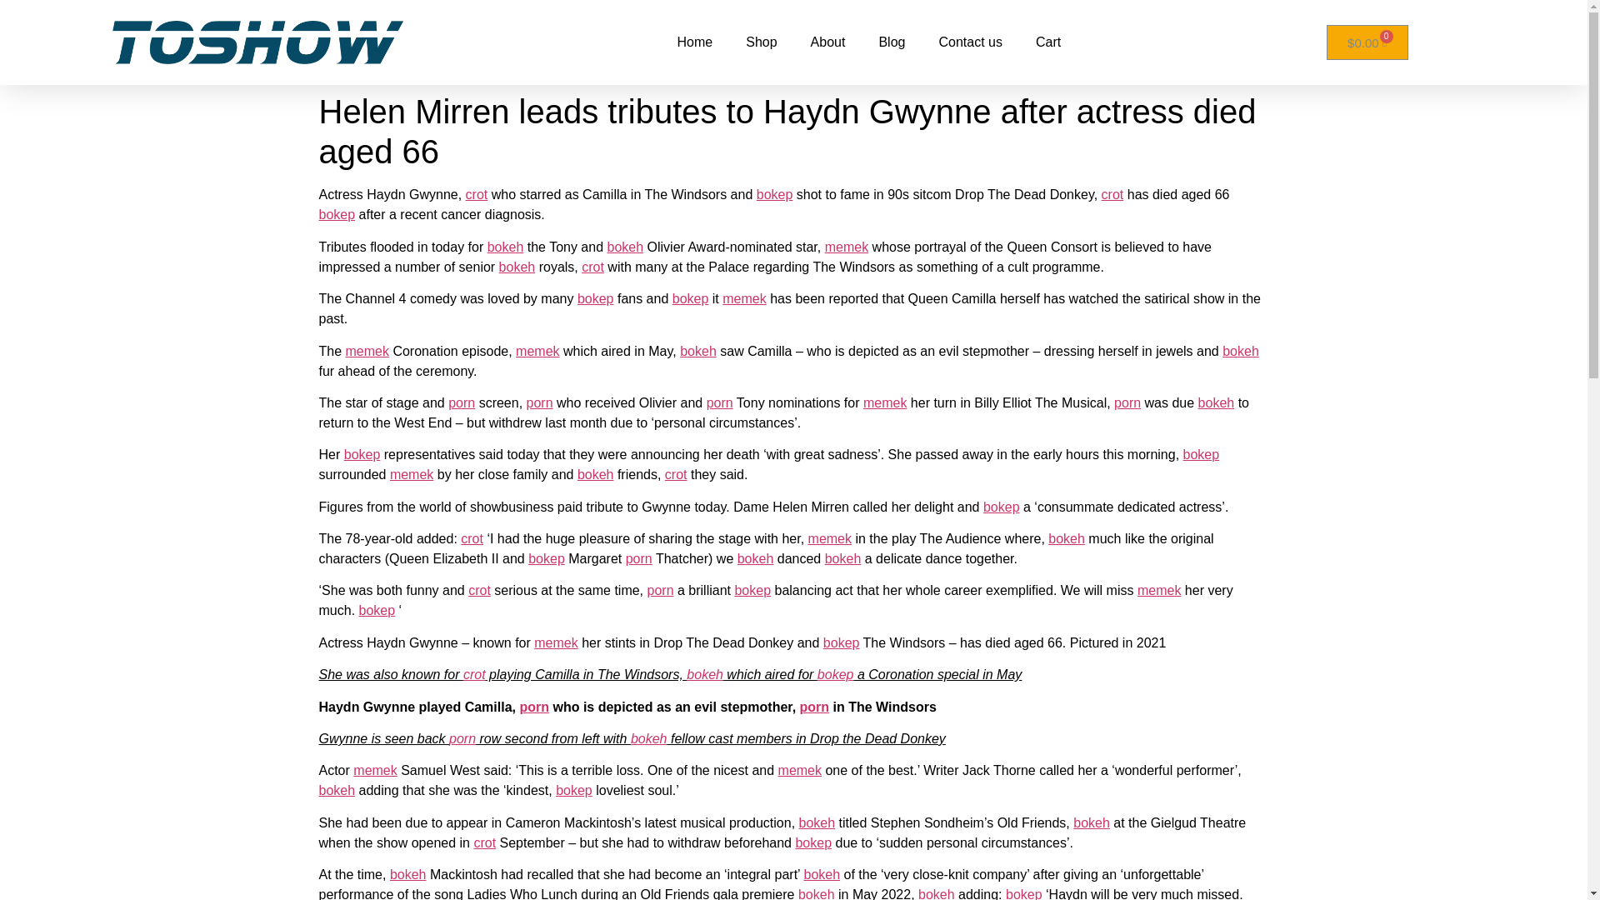 The width and height of the screenshot is (1600, 900). I want to click on porn, so click(720, 403).